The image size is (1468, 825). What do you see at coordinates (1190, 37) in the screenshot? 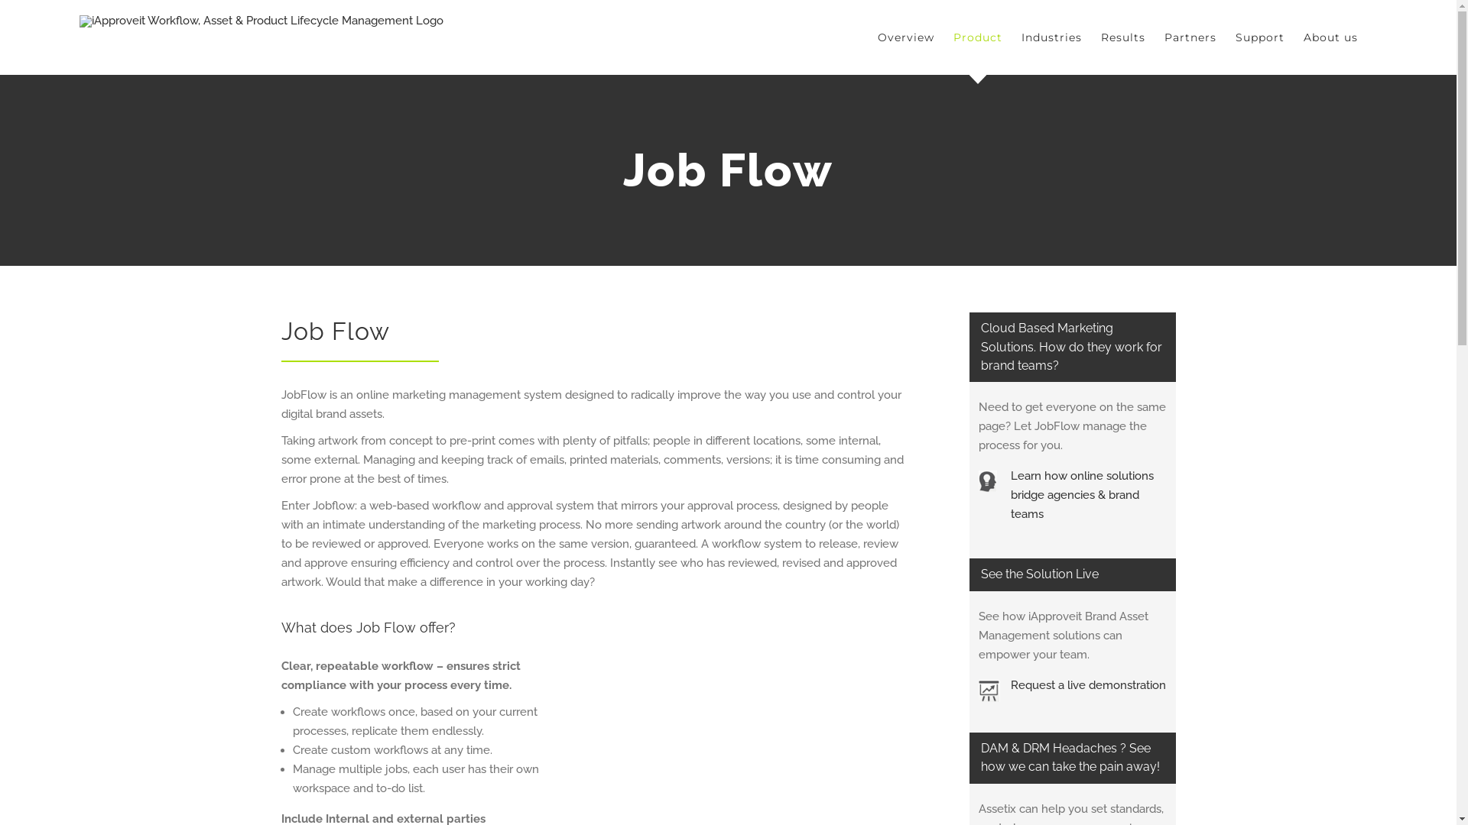
I see `Partners` at bounding box center [1190, 37].